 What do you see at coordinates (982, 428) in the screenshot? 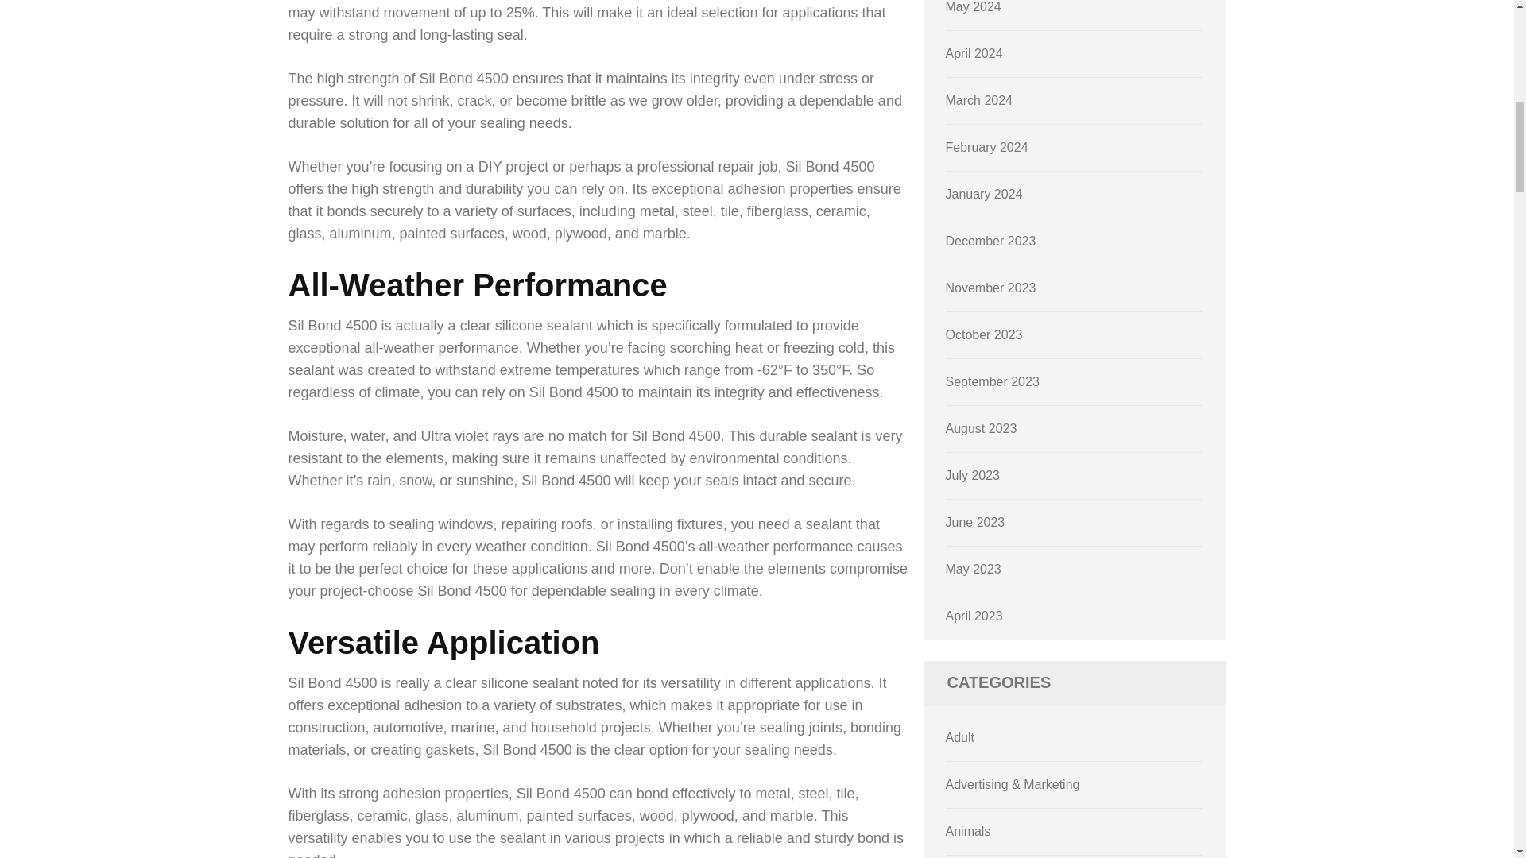
I see `August 2023` at bounding box center [982, 428].